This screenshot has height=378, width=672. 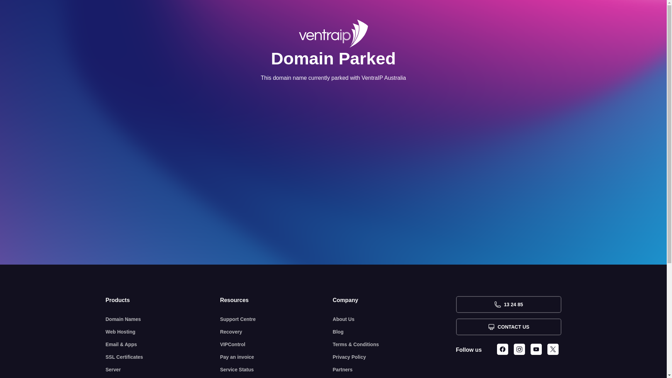 I want to click on SSL Certificates, so click(x=163, y=357).